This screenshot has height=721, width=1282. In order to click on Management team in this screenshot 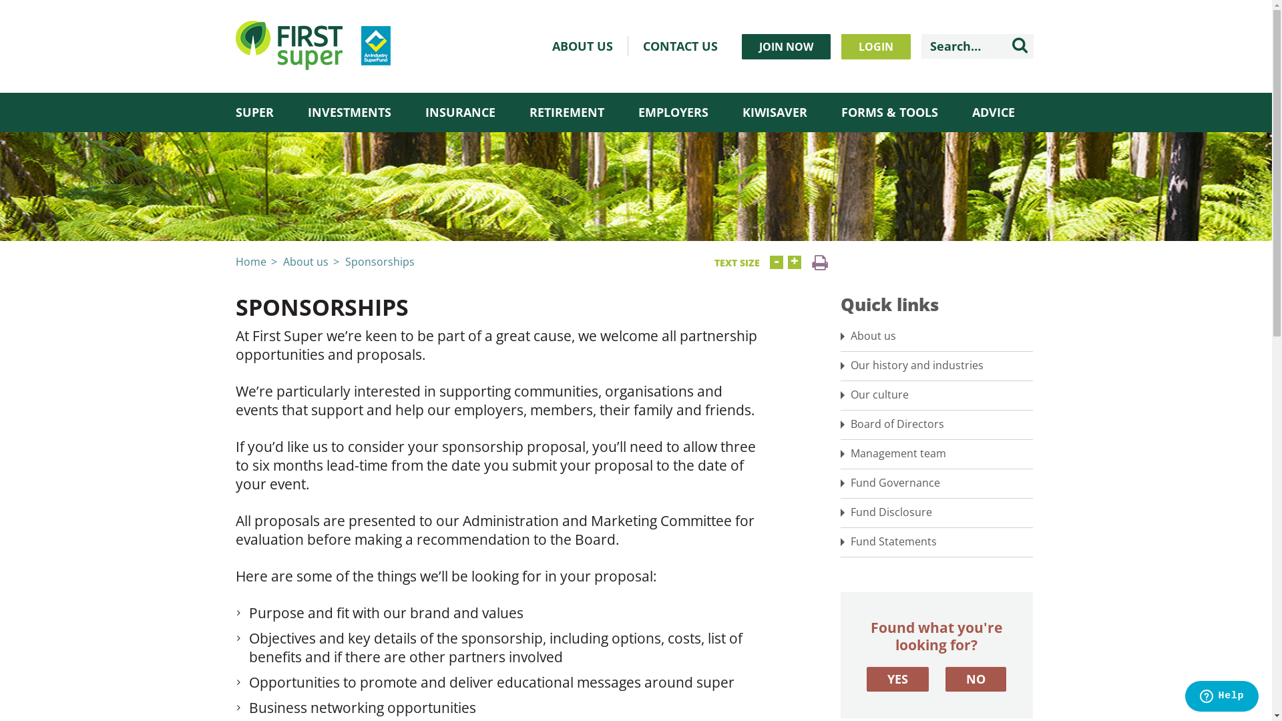, I will do `click(936, 454)`.